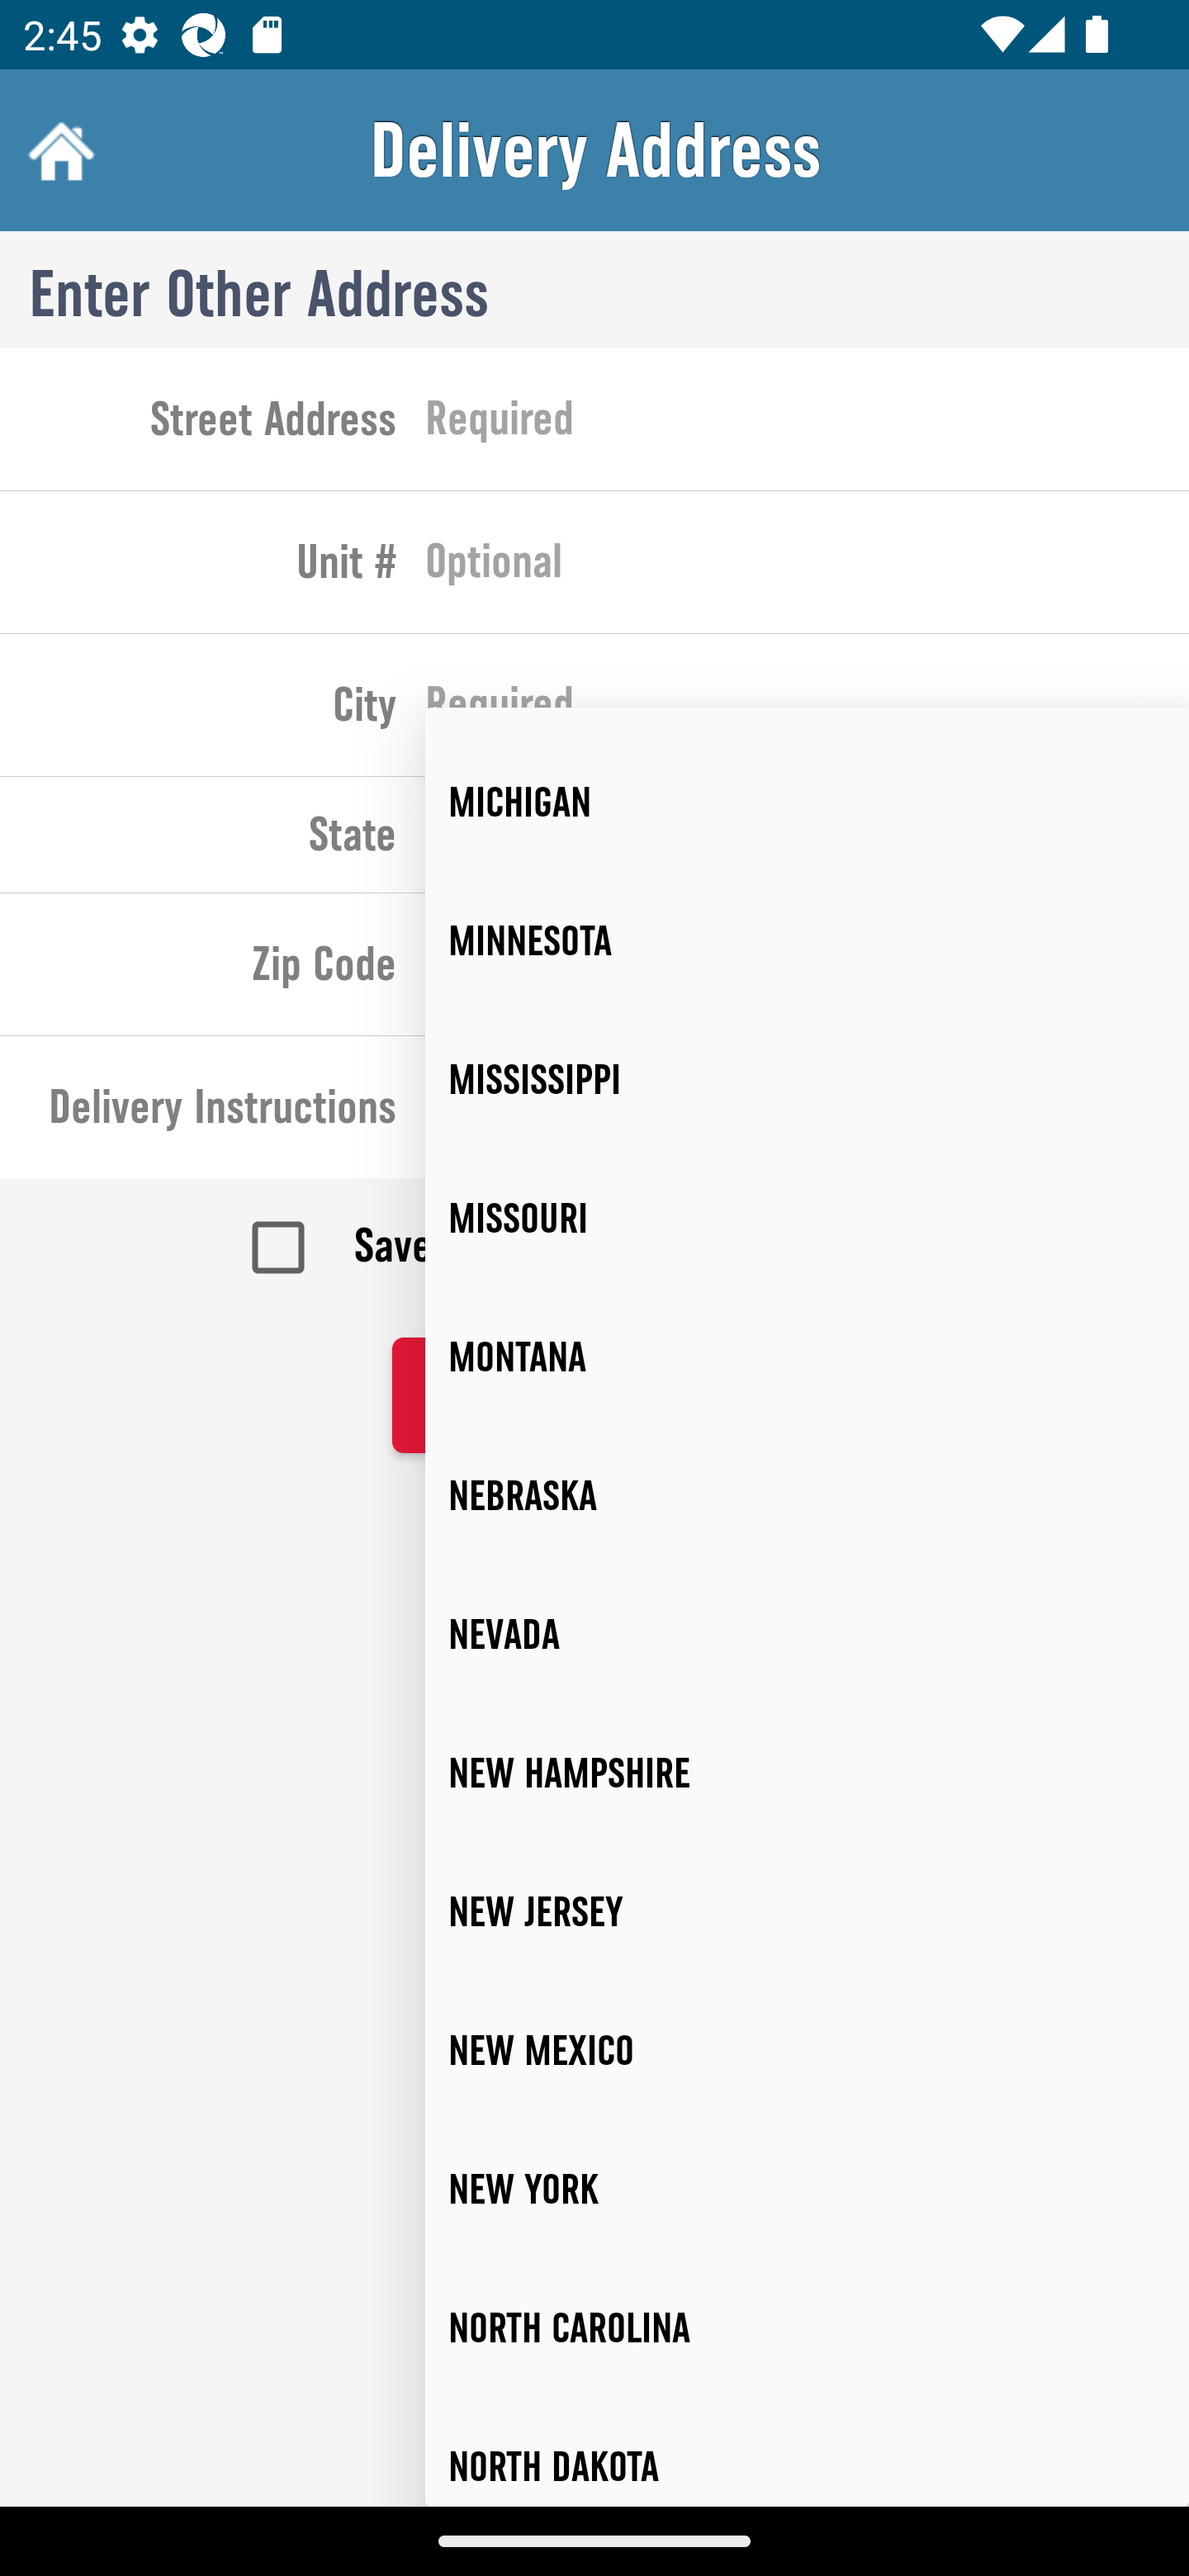  I want to click on MISSISSIPPI, so click(808, 1079).